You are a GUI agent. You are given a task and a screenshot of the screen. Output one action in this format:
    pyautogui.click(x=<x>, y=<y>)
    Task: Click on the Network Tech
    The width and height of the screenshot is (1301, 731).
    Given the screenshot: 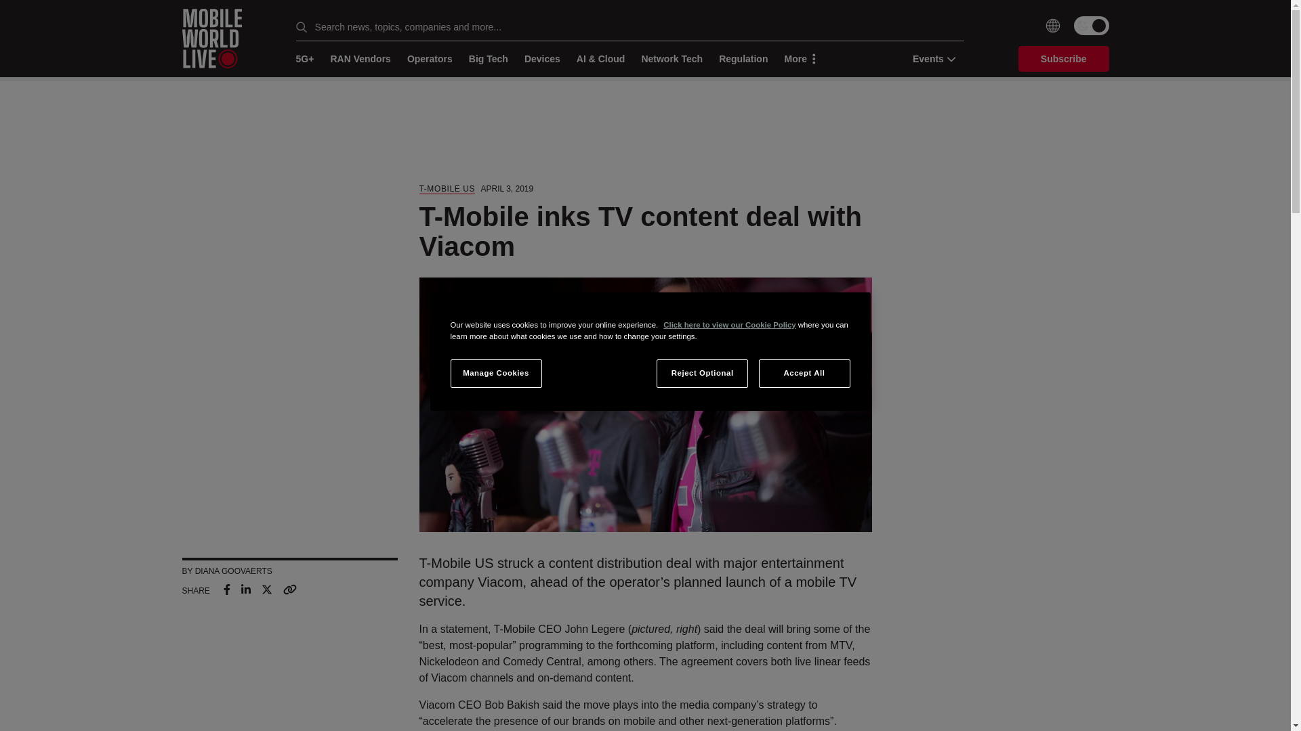 What is the action you would take?
    pyautogui.click(x=672, y=59)
    